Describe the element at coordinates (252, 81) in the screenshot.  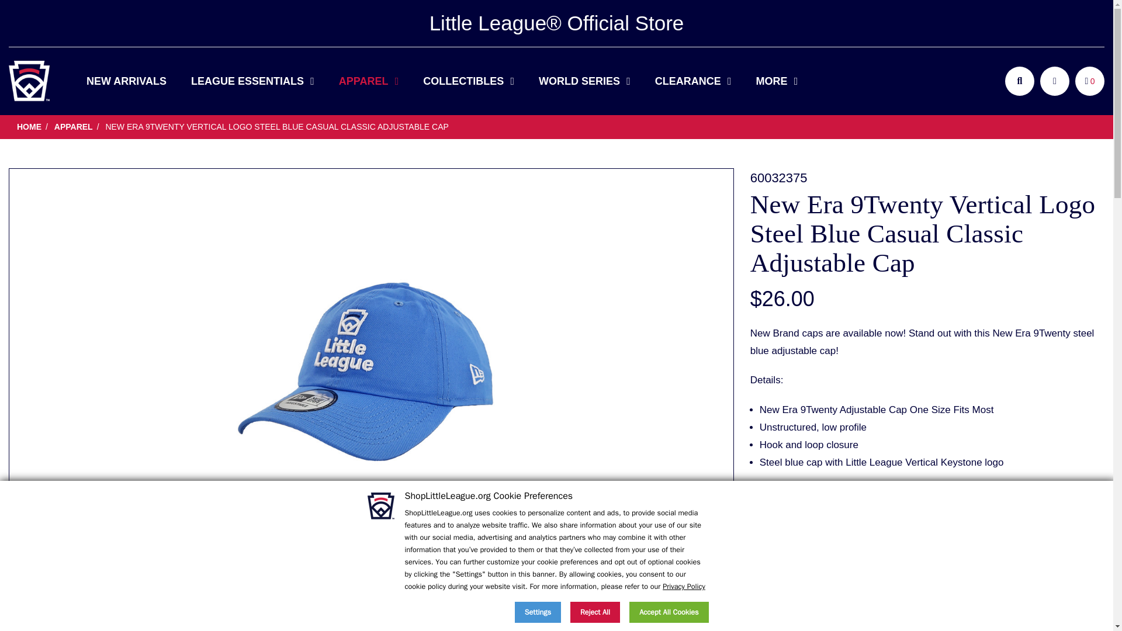
I see `LEAGUE ESSENTIALS` at that location.